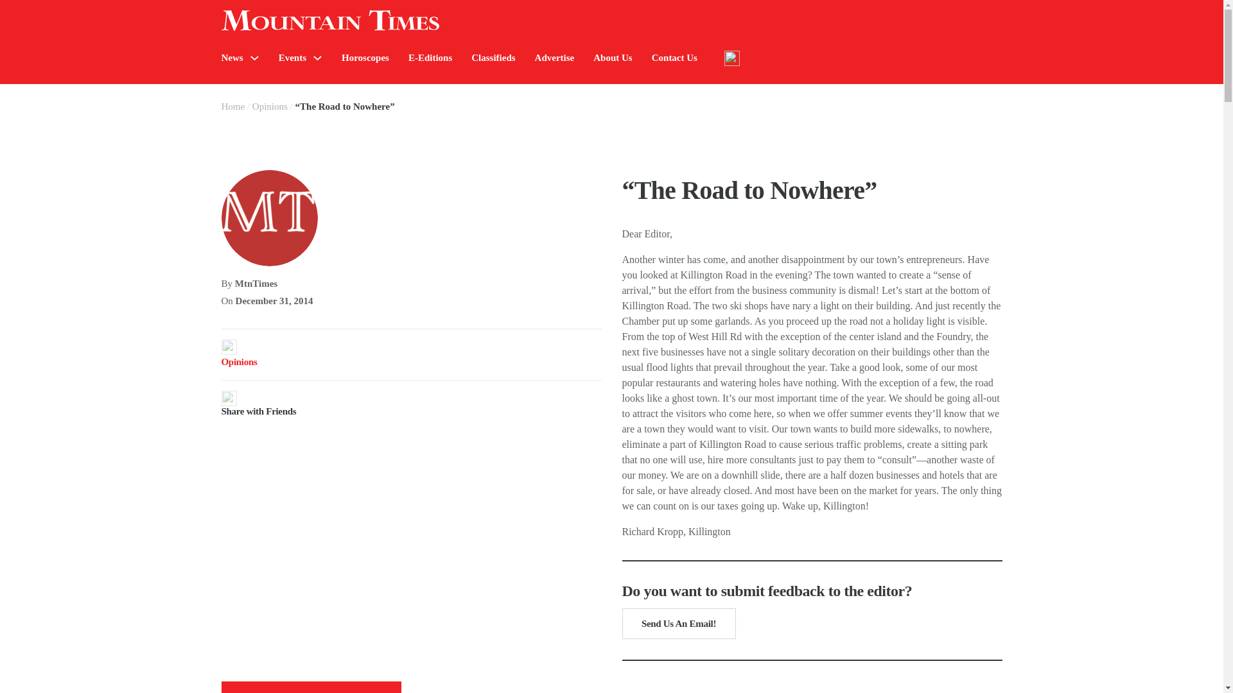  I want to click on Opinions, so click(238, 362).